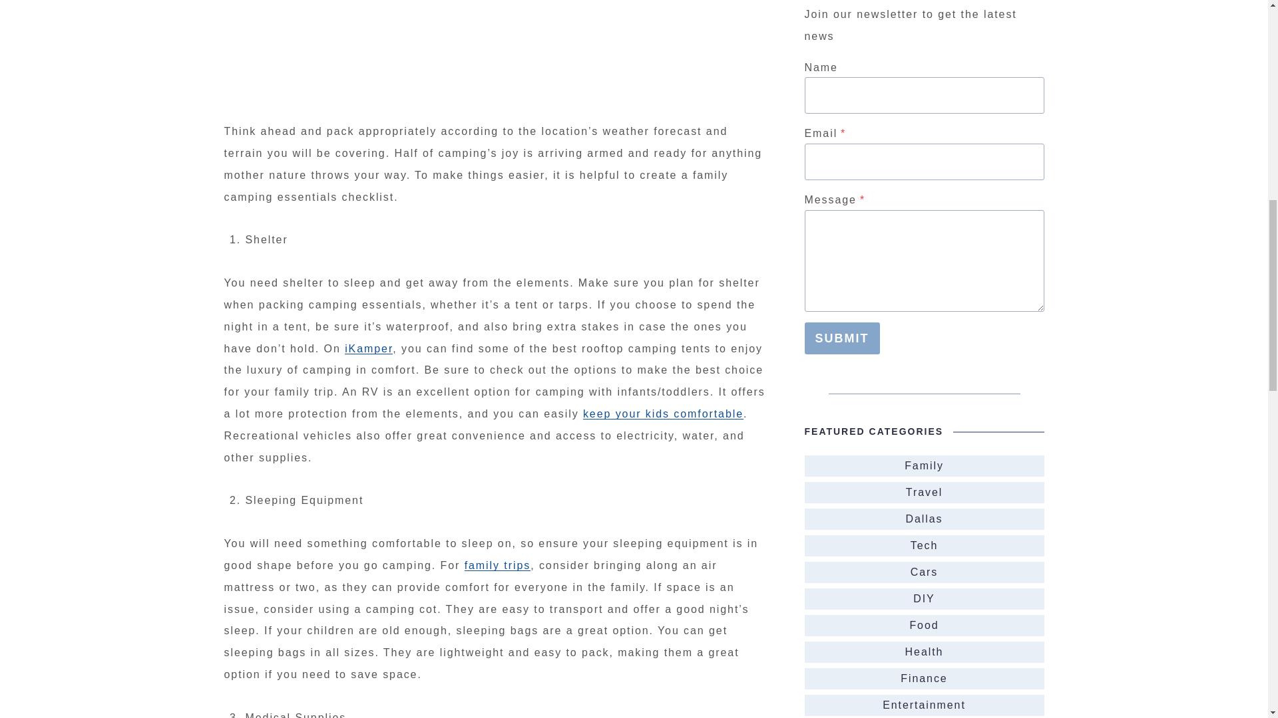  I want to click on iKamper, so click(369, 348).